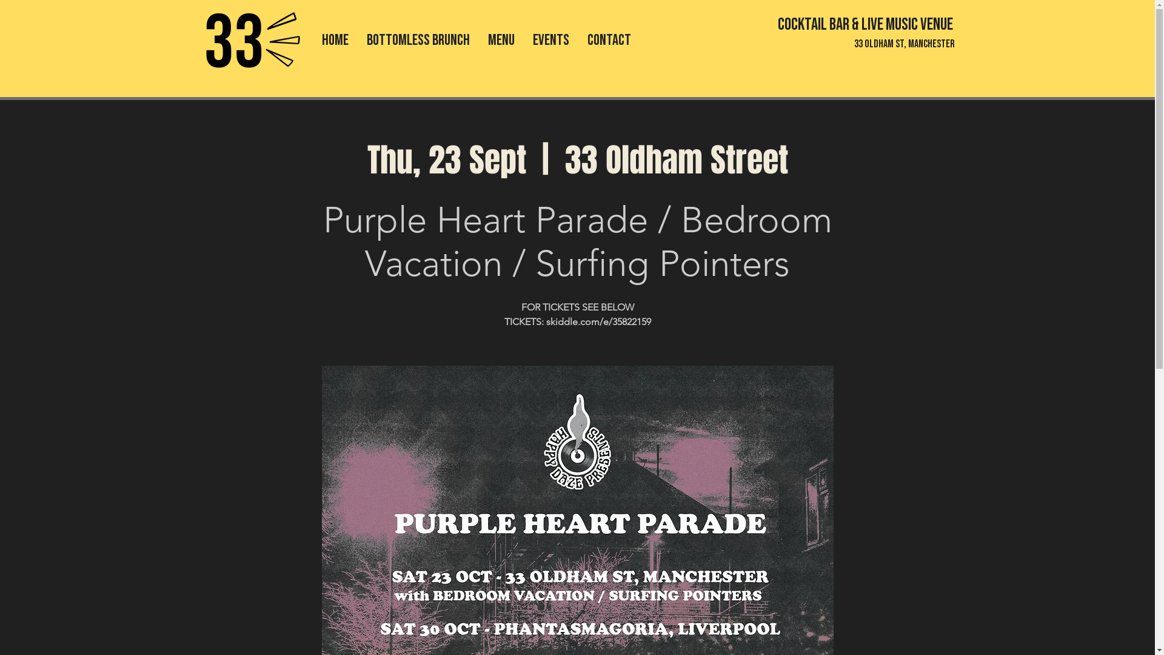 This screenshot has width=1164, height=655. What do you see at coordinates (501, 40) in the screenshot?
I see `MENU` at bounding box center [501, 40].